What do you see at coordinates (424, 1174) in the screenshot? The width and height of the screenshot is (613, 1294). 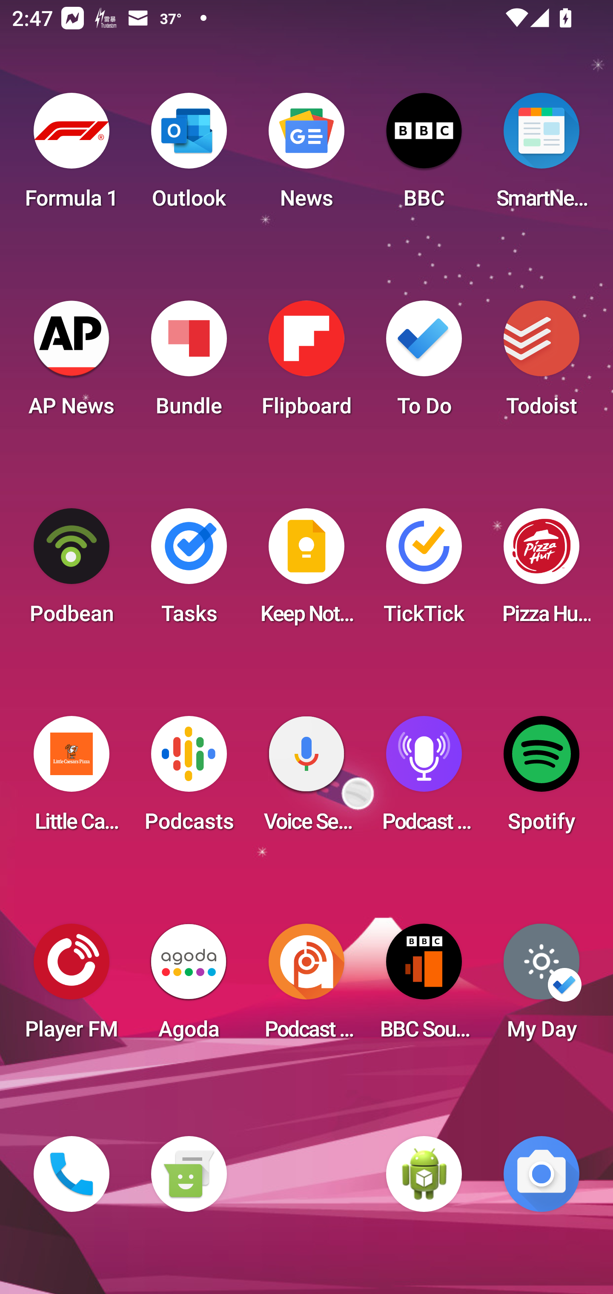 I see `WebView Browser Tester` at bounding box center [424, 1174].